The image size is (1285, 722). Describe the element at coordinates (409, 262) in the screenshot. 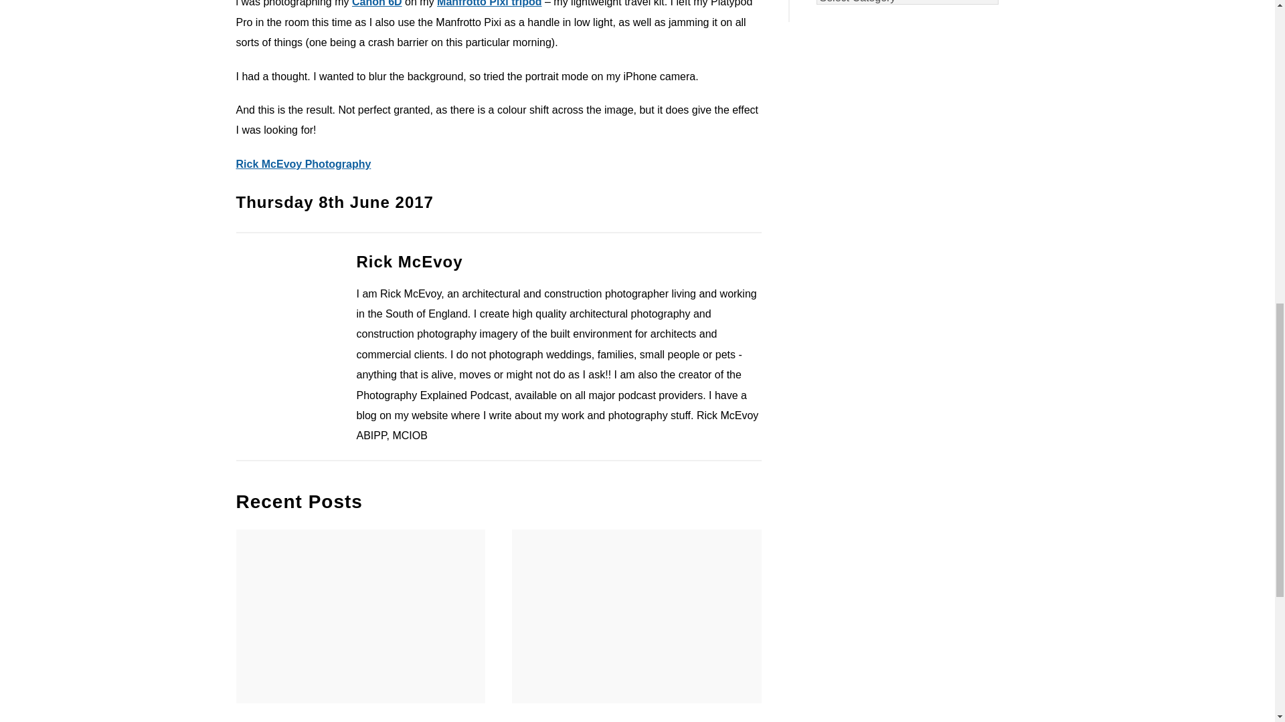

I see `Rick McEvoy` at that location.